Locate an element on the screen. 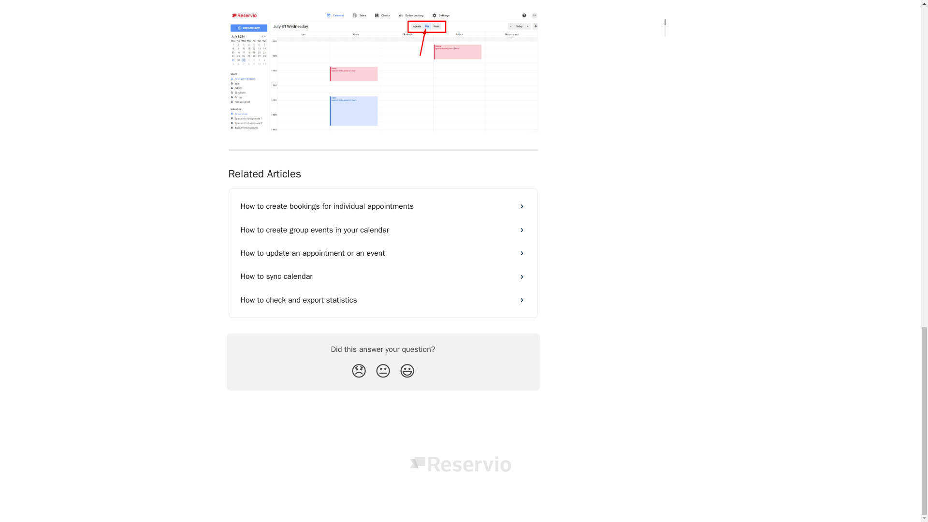 Image resolution: width=928 pixels, height=522 pixels. How to update an appointment or an event is located at coordinates (383, 253).